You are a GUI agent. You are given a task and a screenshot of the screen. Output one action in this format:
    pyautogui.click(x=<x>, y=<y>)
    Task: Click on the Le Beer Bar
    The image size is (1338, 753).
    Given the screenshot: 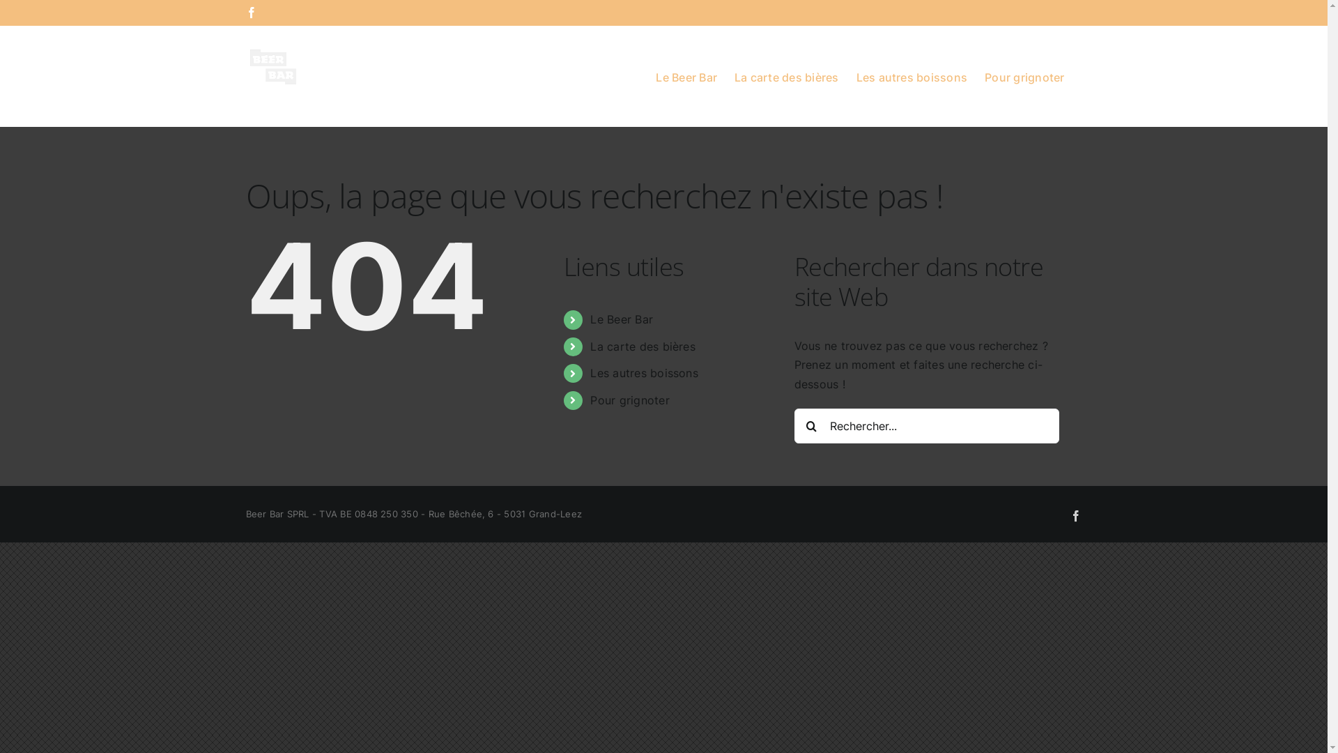 What is the action you would take?
    pyautogui.click(x=686, y=76)
    